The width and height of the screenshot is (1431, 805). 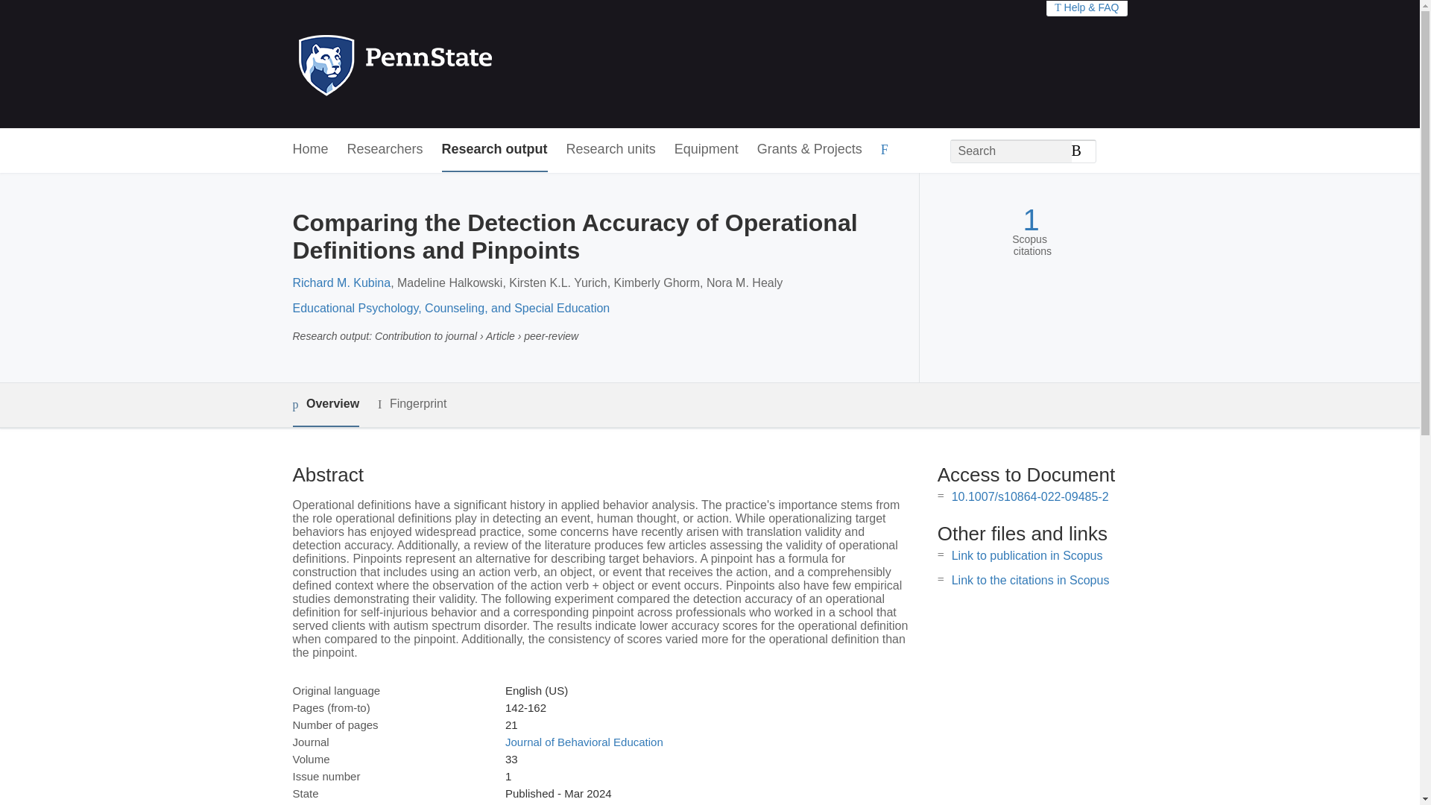 What do you see at coordinates (1027, 555) in the screenshot?
I see `Link to publication in Scopus` at bounding box center [1027, 555].